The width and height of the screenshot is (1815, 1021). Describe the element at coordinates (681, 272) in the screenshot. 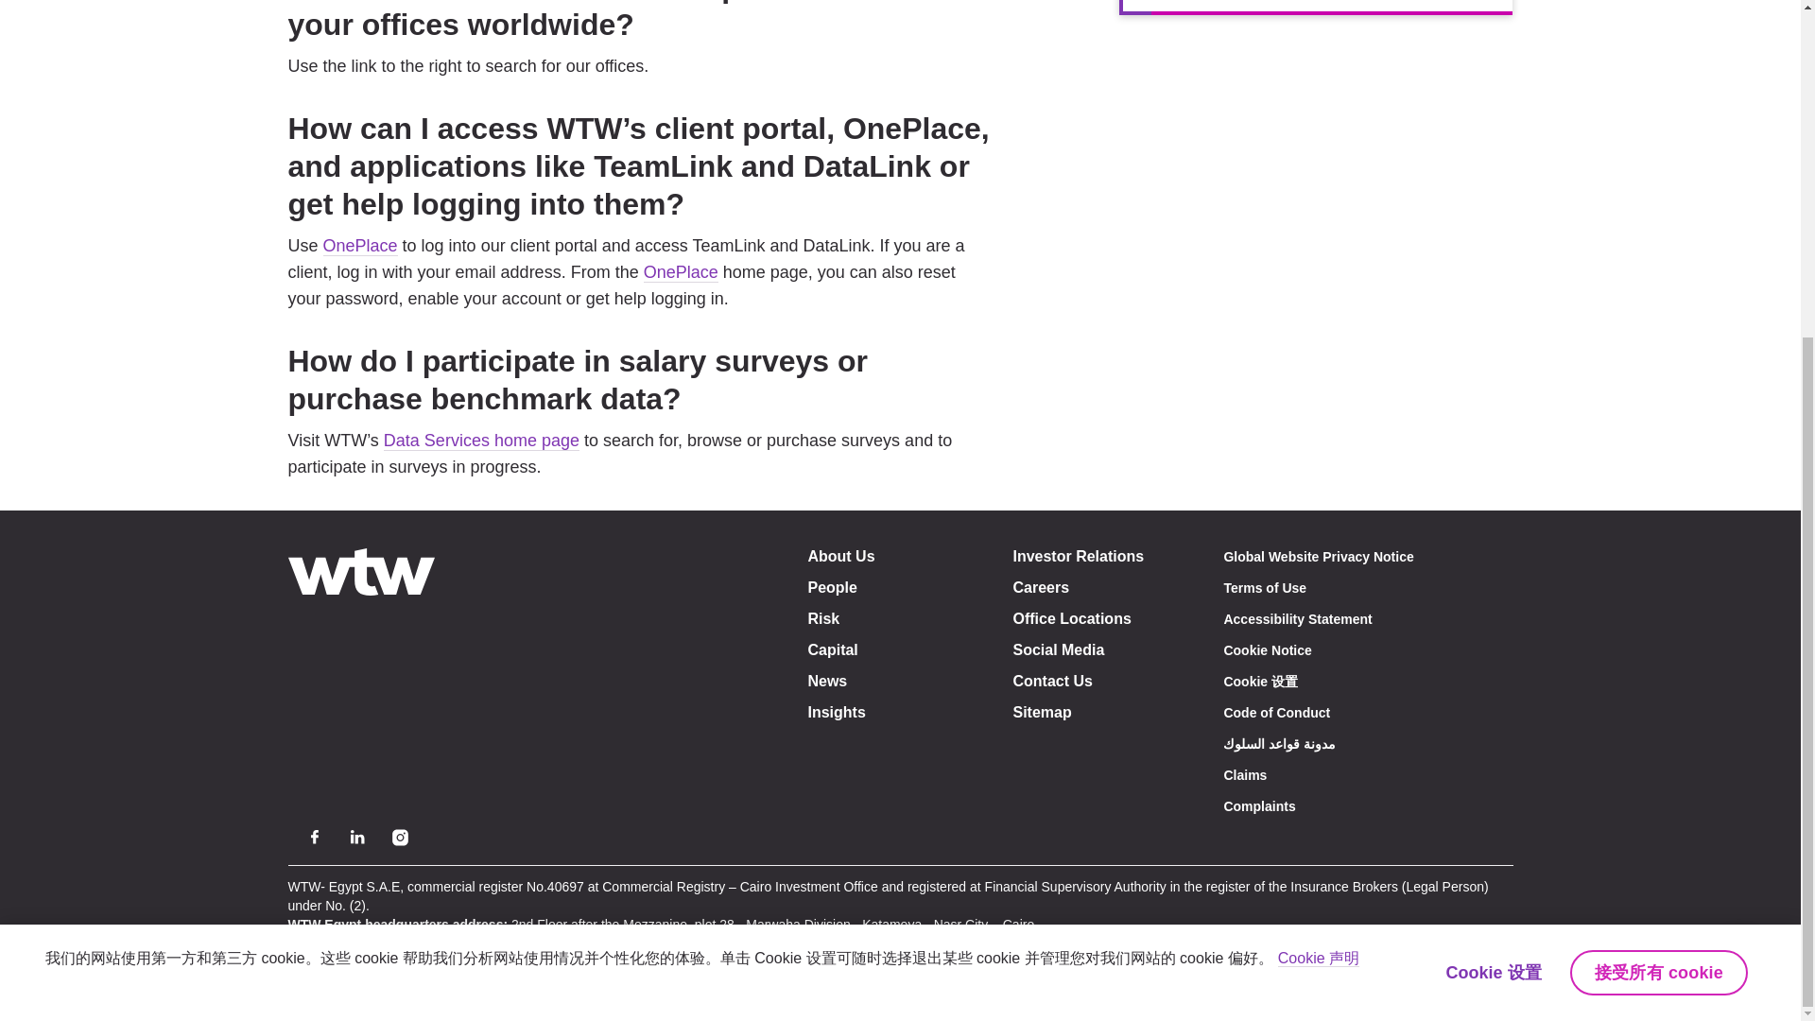

I see `Navigate to OnePlace` at that location.